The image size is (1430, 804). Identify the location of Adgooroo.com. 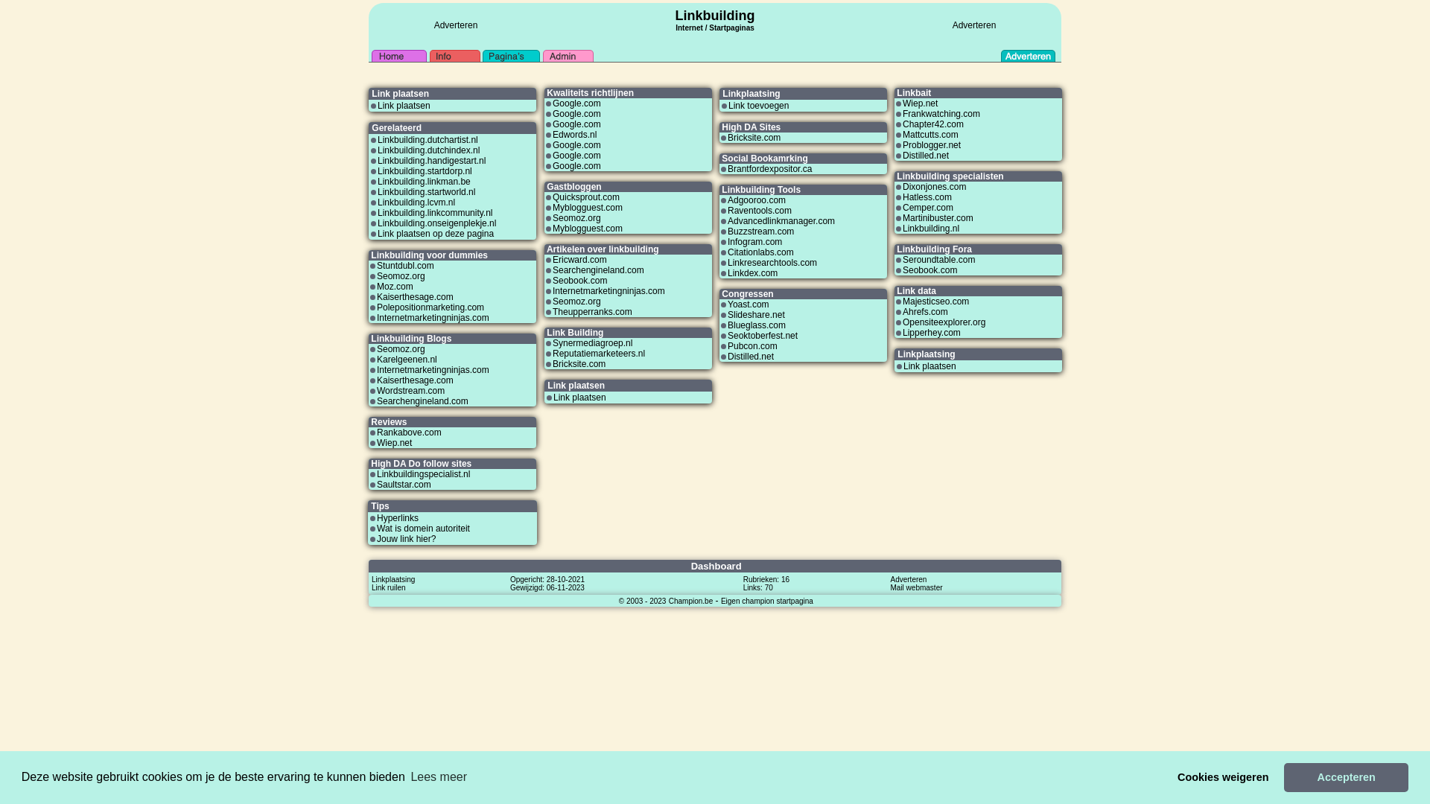
(757, 200).